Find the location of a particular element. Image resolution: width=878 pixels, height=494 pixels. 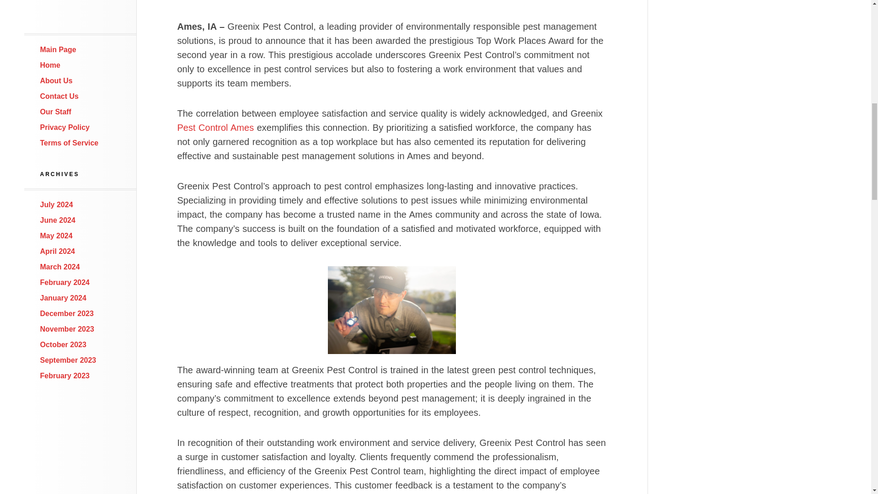

May 2024 is located at coordinates (57, 235).